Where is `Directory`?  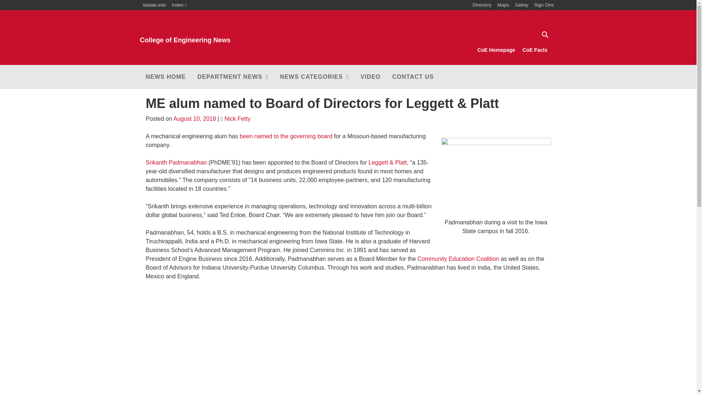 Directory is located at coordinates (205, 34).